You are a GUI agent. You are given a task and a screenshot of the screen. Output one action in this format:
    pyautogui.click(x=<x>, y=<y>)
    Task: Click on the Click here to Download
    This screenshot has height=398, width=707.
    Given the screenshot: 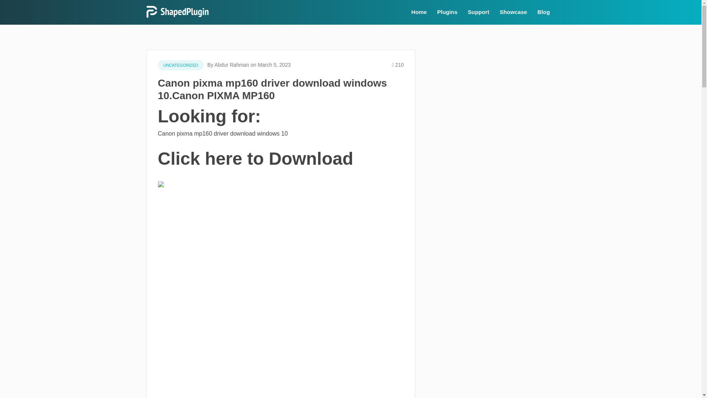 What is the action you would take?
    pyautogui.click(x=255, y=163)
    